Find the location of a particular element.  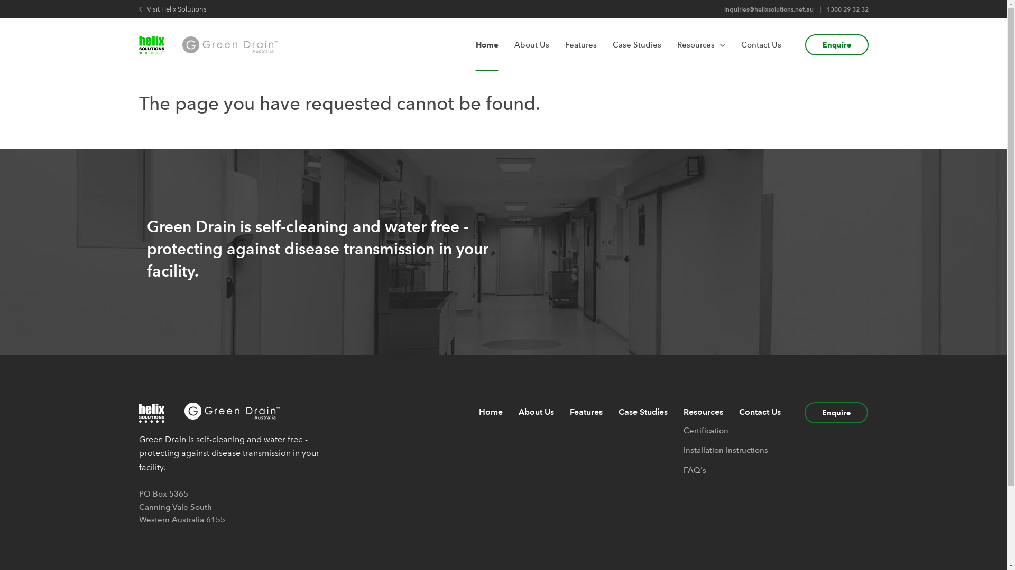

Enquire is located at coordinates (836, 413).